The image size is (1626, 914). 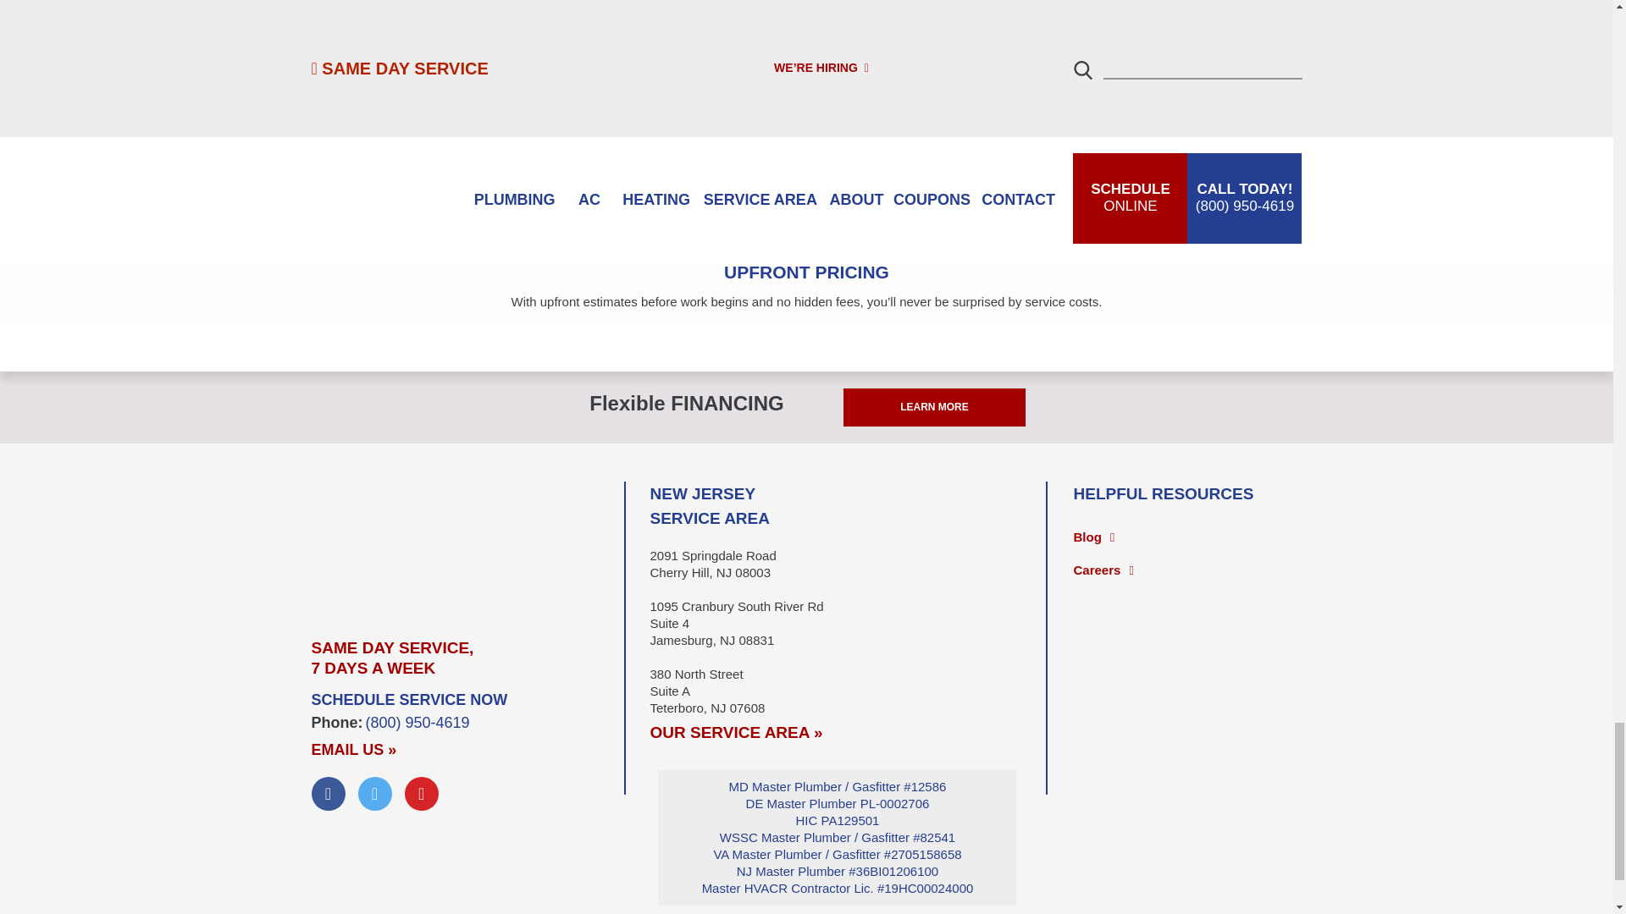 What do you see at coordinates (374, 794) in the screenshot?
I see `Twitter` at bounding box center [374, 794].